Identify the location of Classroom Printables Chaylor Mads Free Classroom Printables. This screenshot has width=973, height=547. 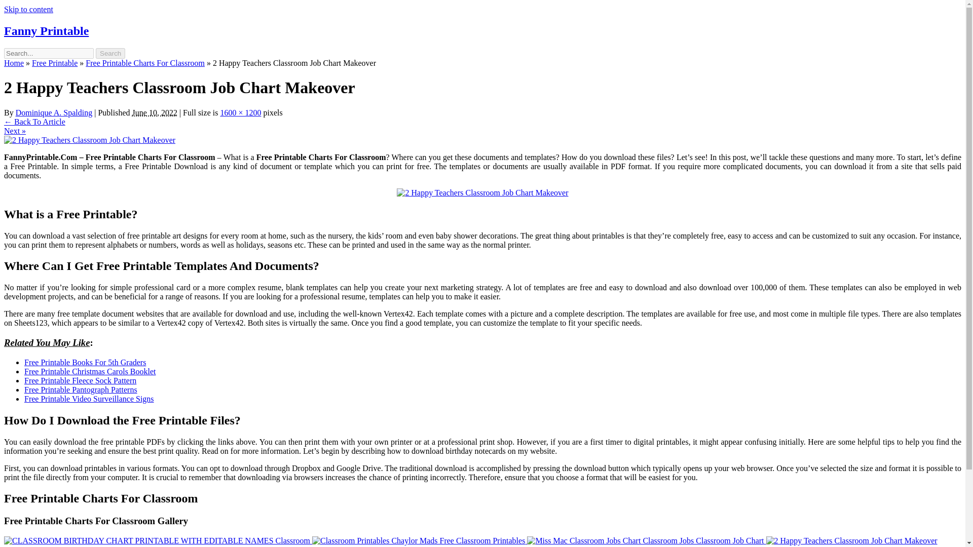
(420, 540).